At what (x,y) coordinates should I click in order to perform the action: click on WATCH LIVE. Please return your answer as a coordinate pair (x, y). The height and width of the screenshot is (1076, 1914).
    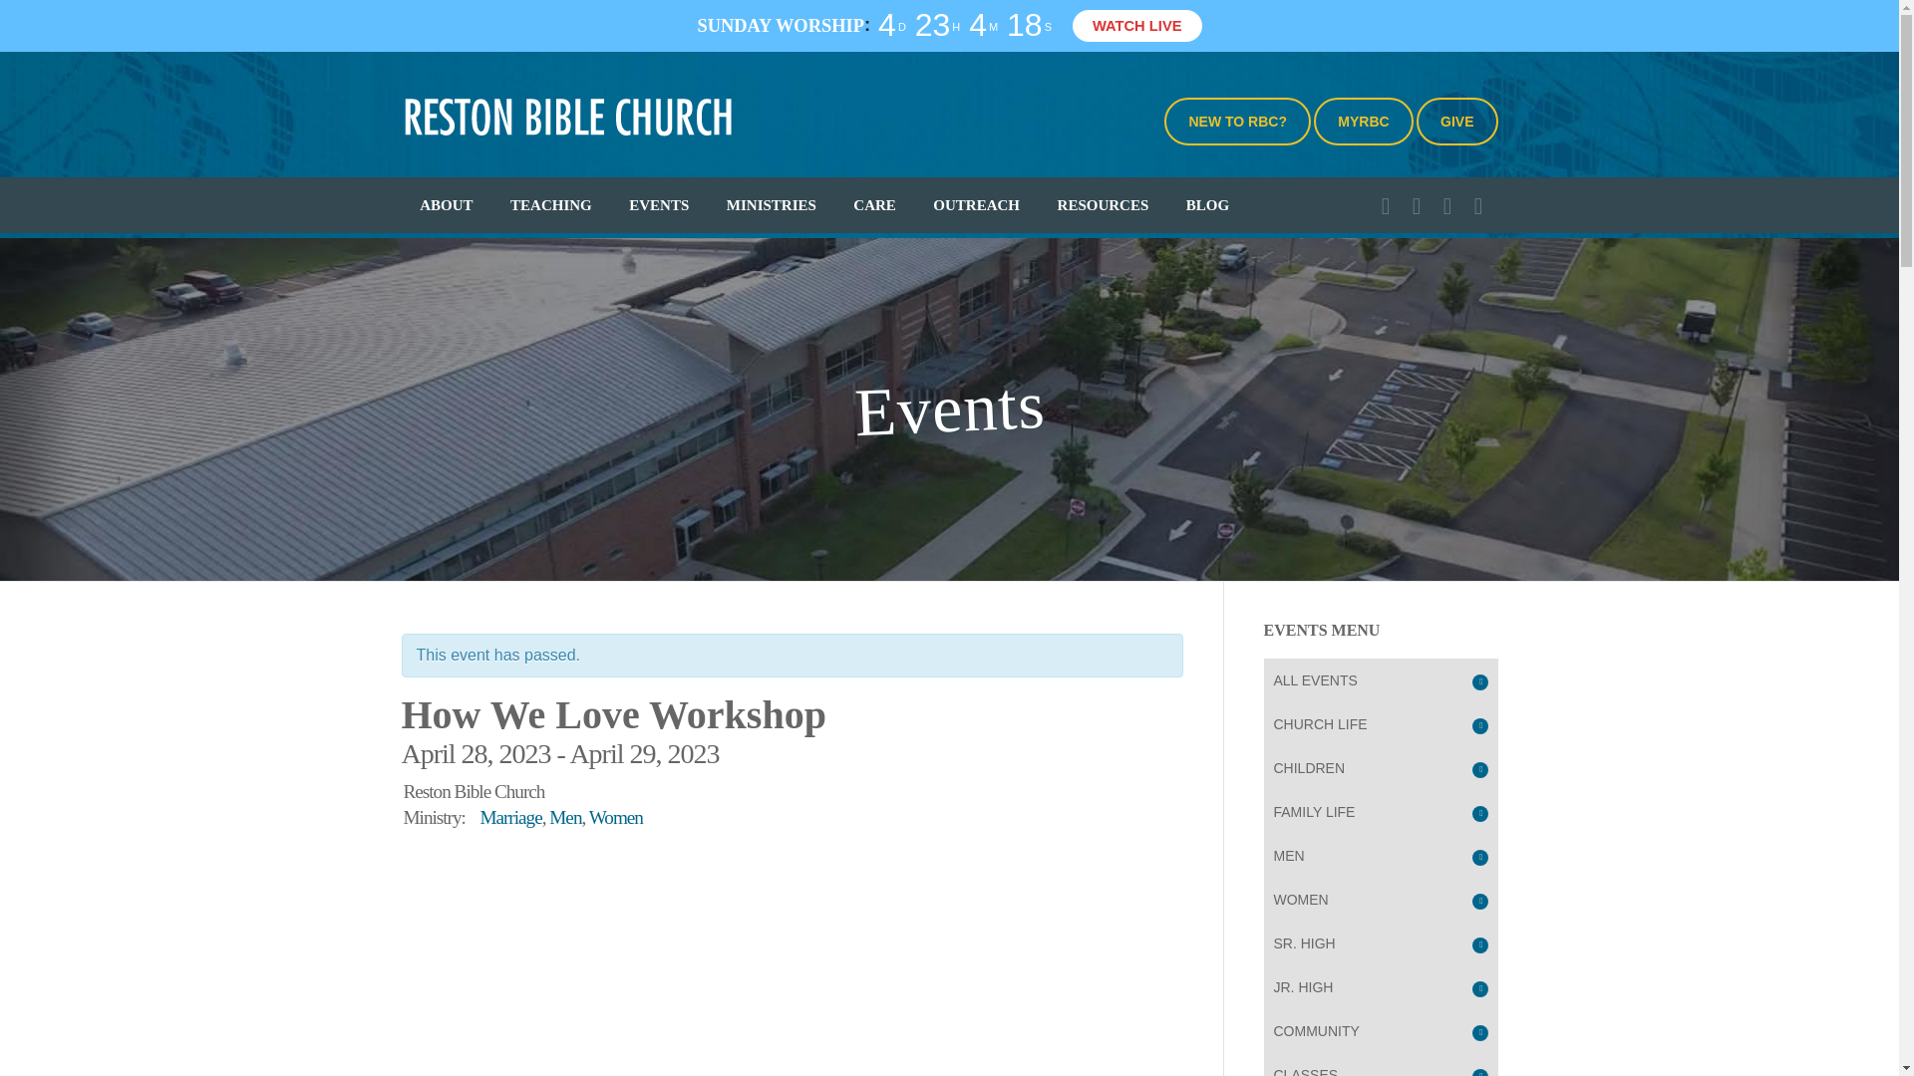
    Looking at the image, I should click on (1136, 26).